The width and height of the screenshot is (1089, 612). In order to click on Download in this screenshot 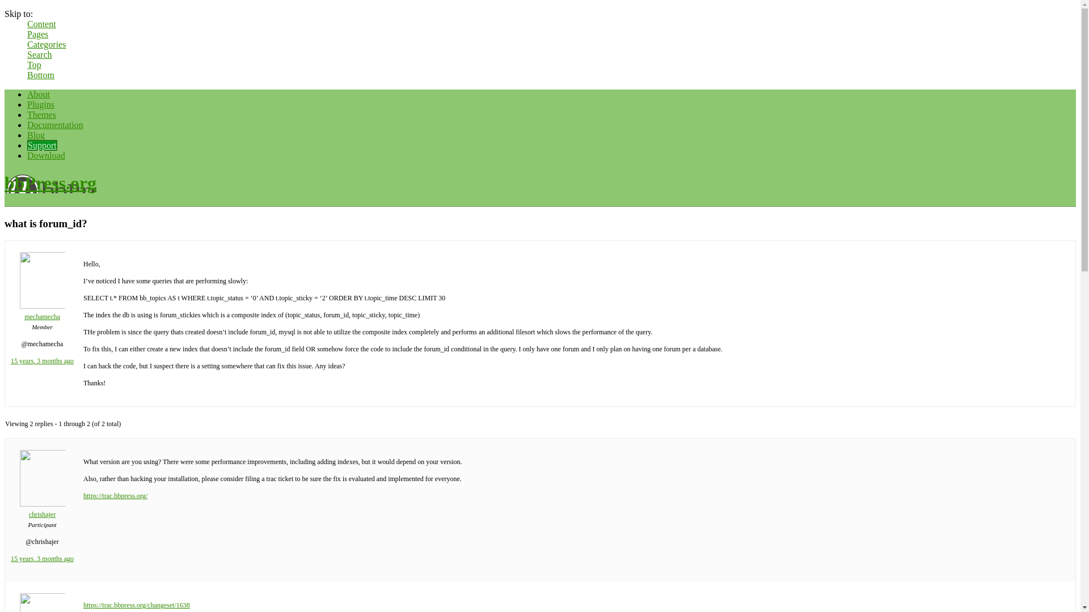, I will do `click(47, 165)`.